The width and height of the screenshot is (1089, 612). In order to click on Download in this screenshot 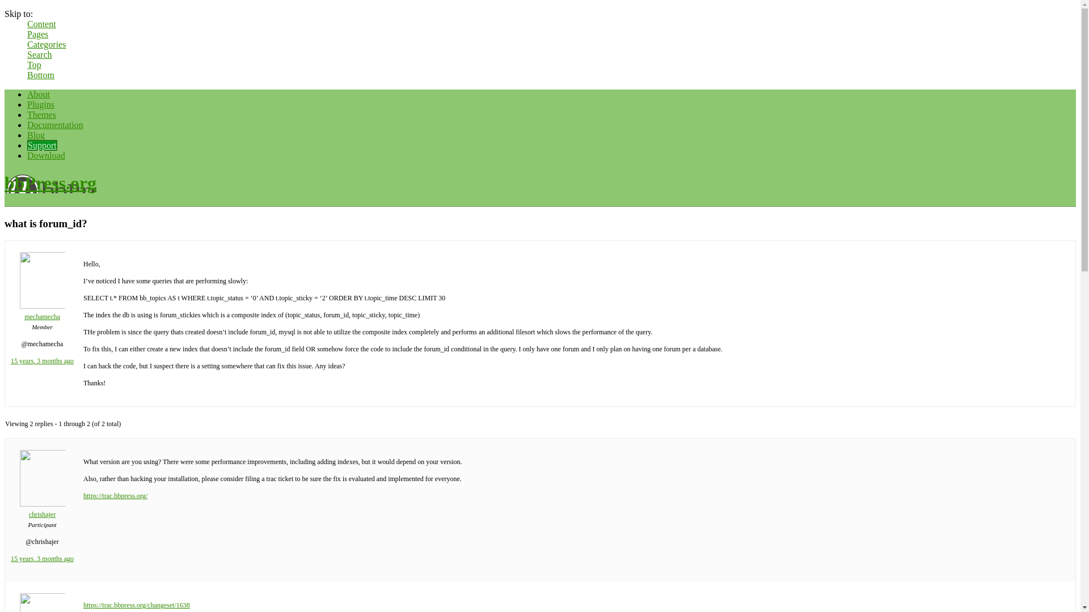, I will do `click(47, 165)`.